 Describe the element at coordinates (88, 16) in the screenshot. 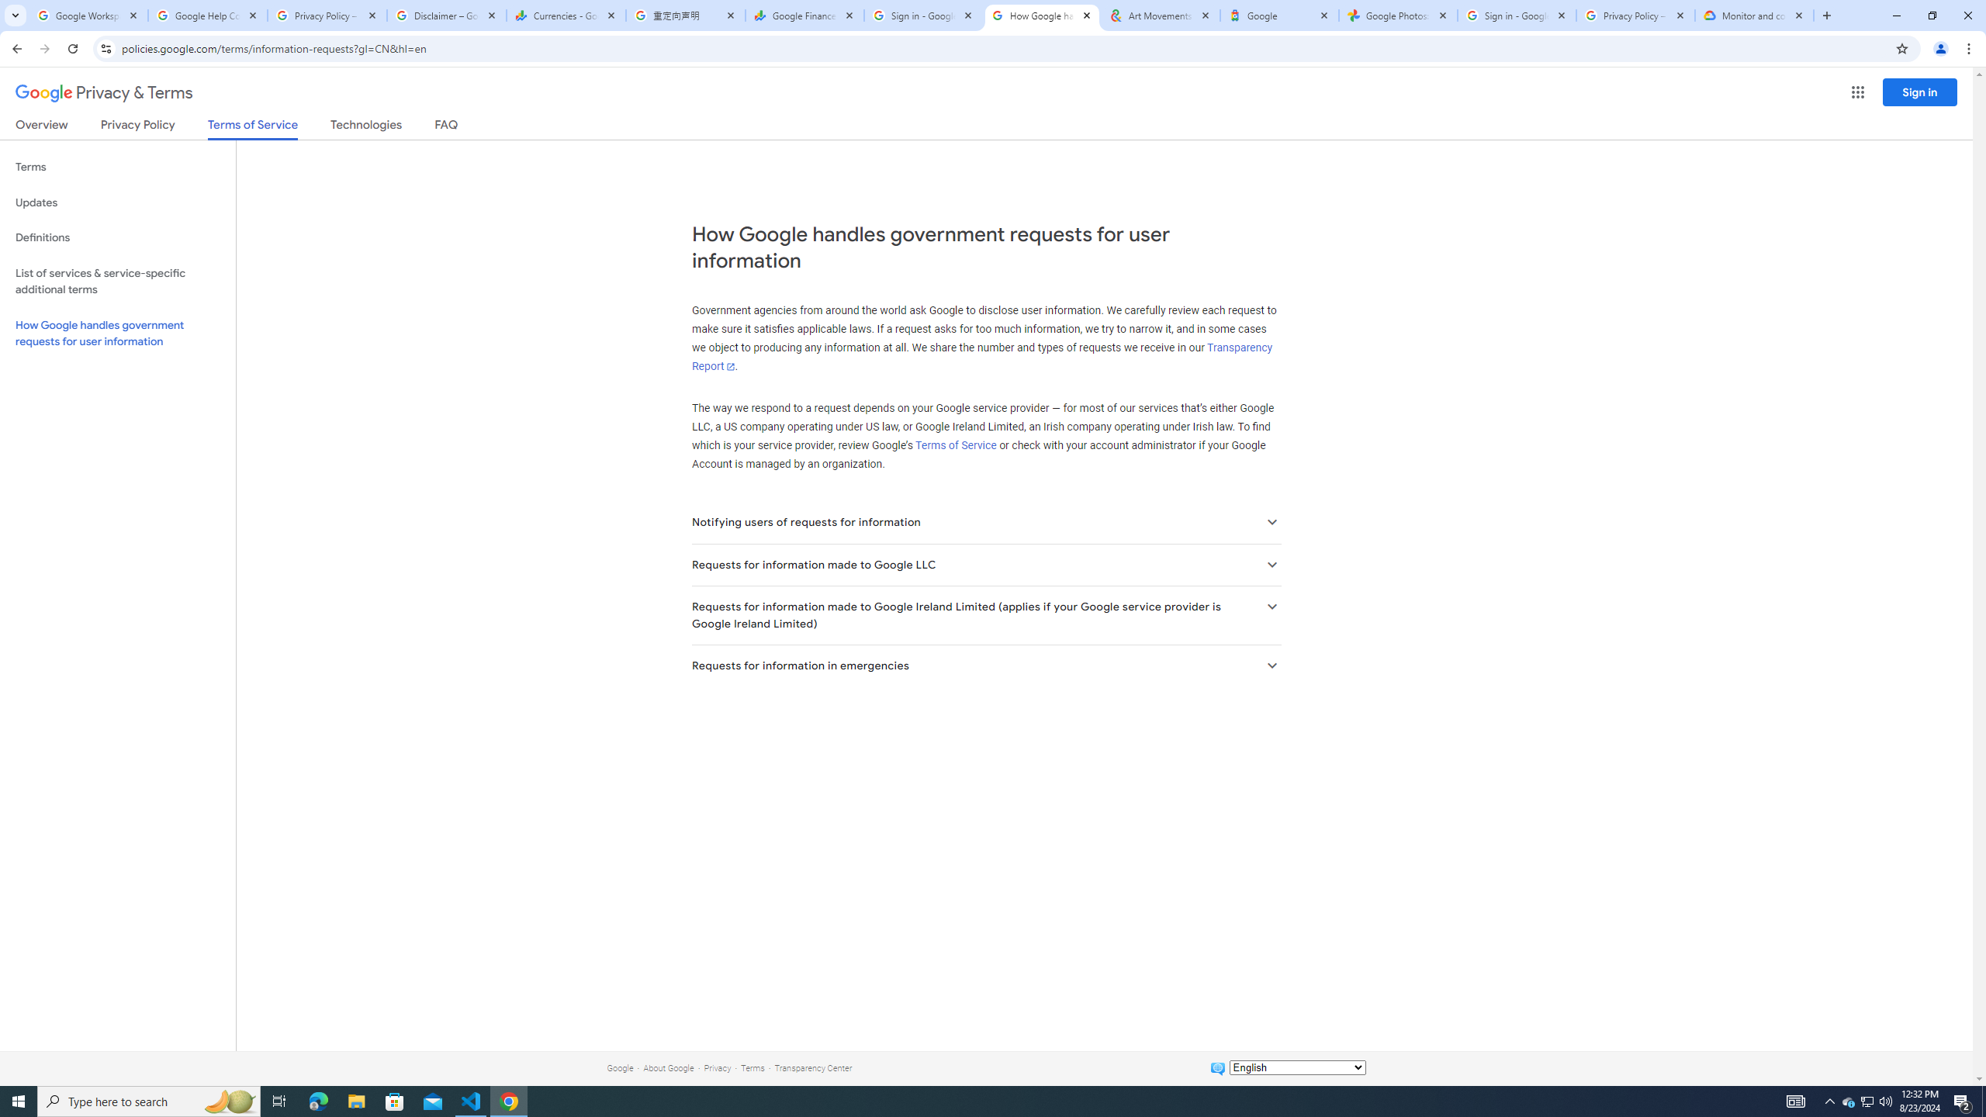

I see `Google Workspace Admin Community` at that location.